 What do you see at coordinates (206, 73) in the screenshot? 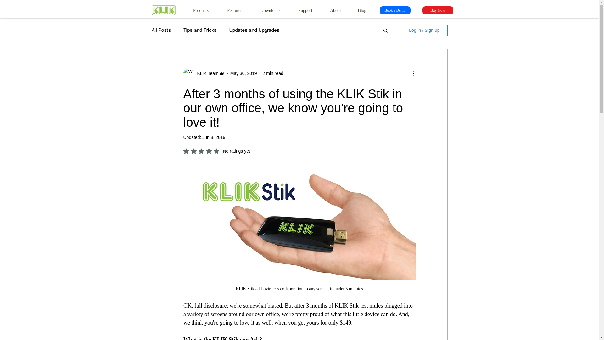
I see `KLIK Team` at bounding box center [206, 73].